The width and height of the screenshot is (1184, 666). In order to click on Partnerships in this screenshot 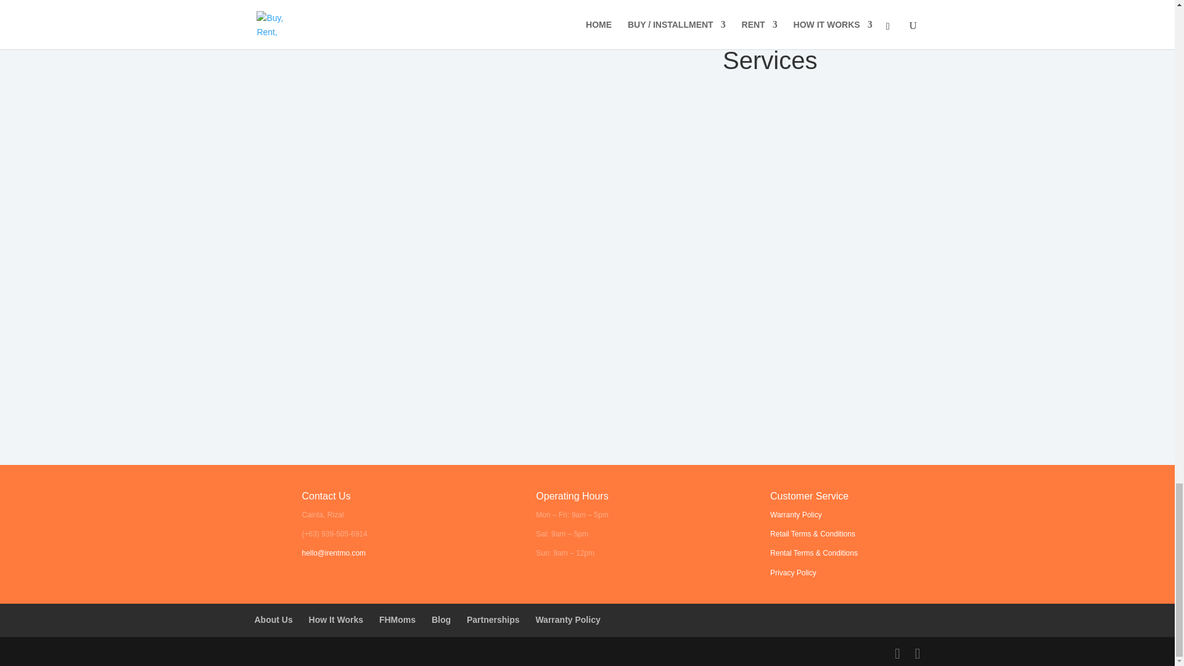, I will do `click(493, 619)`.